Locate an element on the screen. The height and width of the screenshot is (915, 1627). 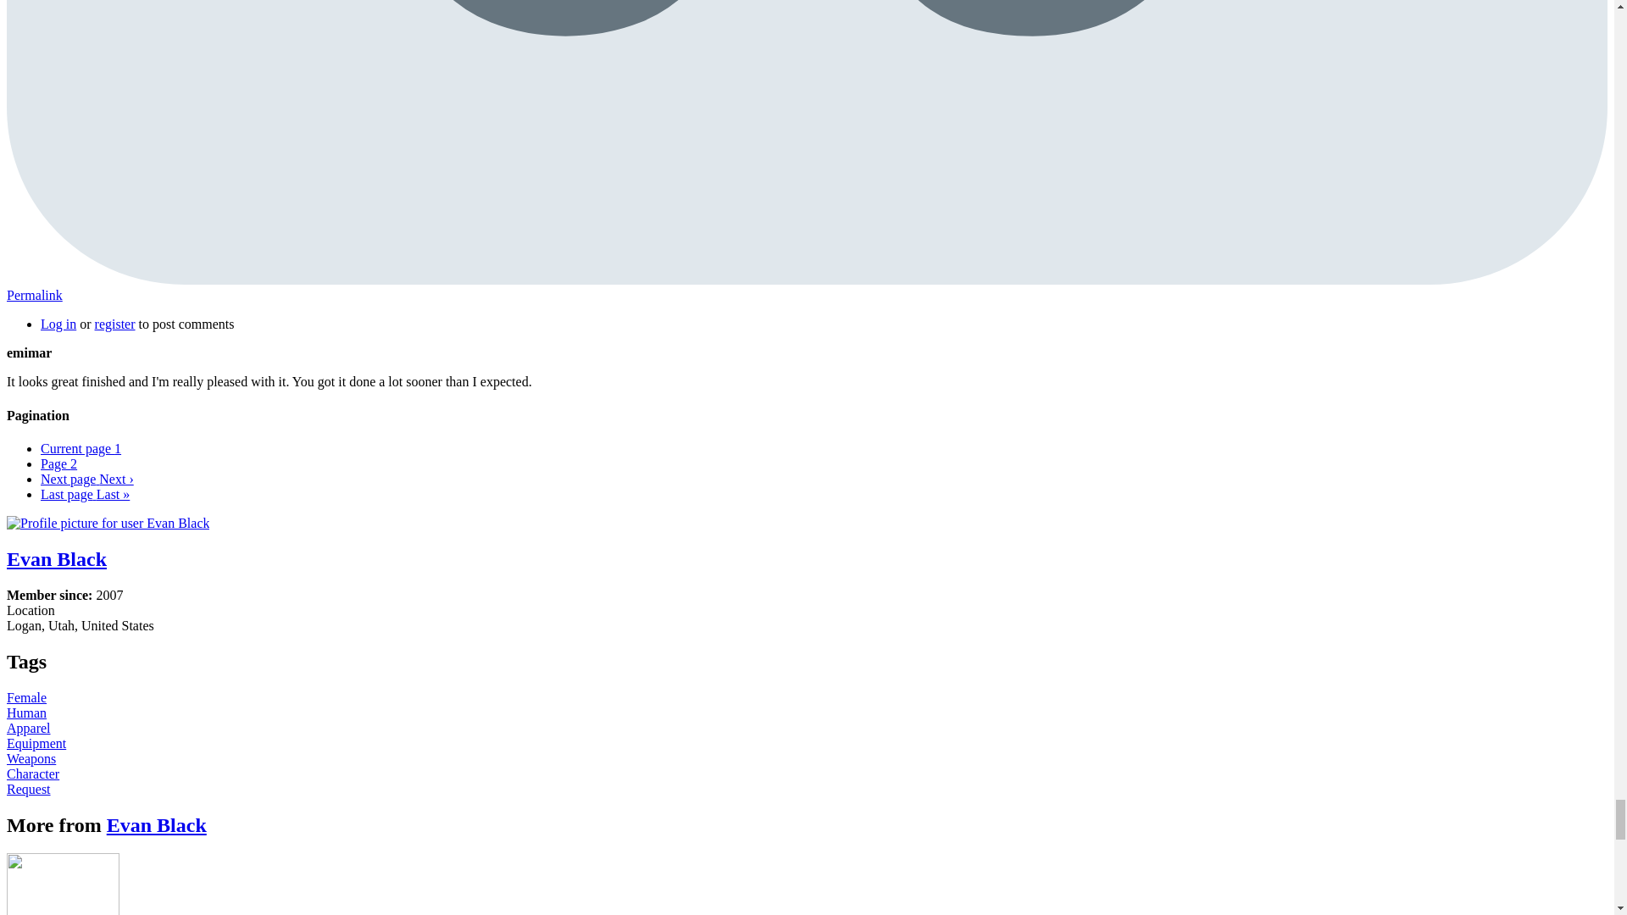
Go to last page is located at coordinates (85, 493).